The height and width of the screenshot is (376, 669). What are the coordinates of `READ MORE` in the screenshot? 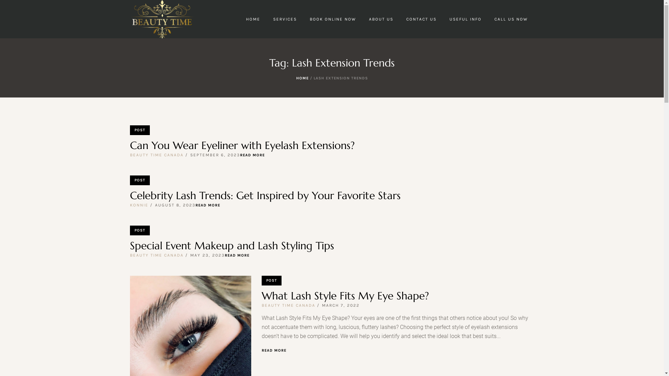 It's located at (252, 155).